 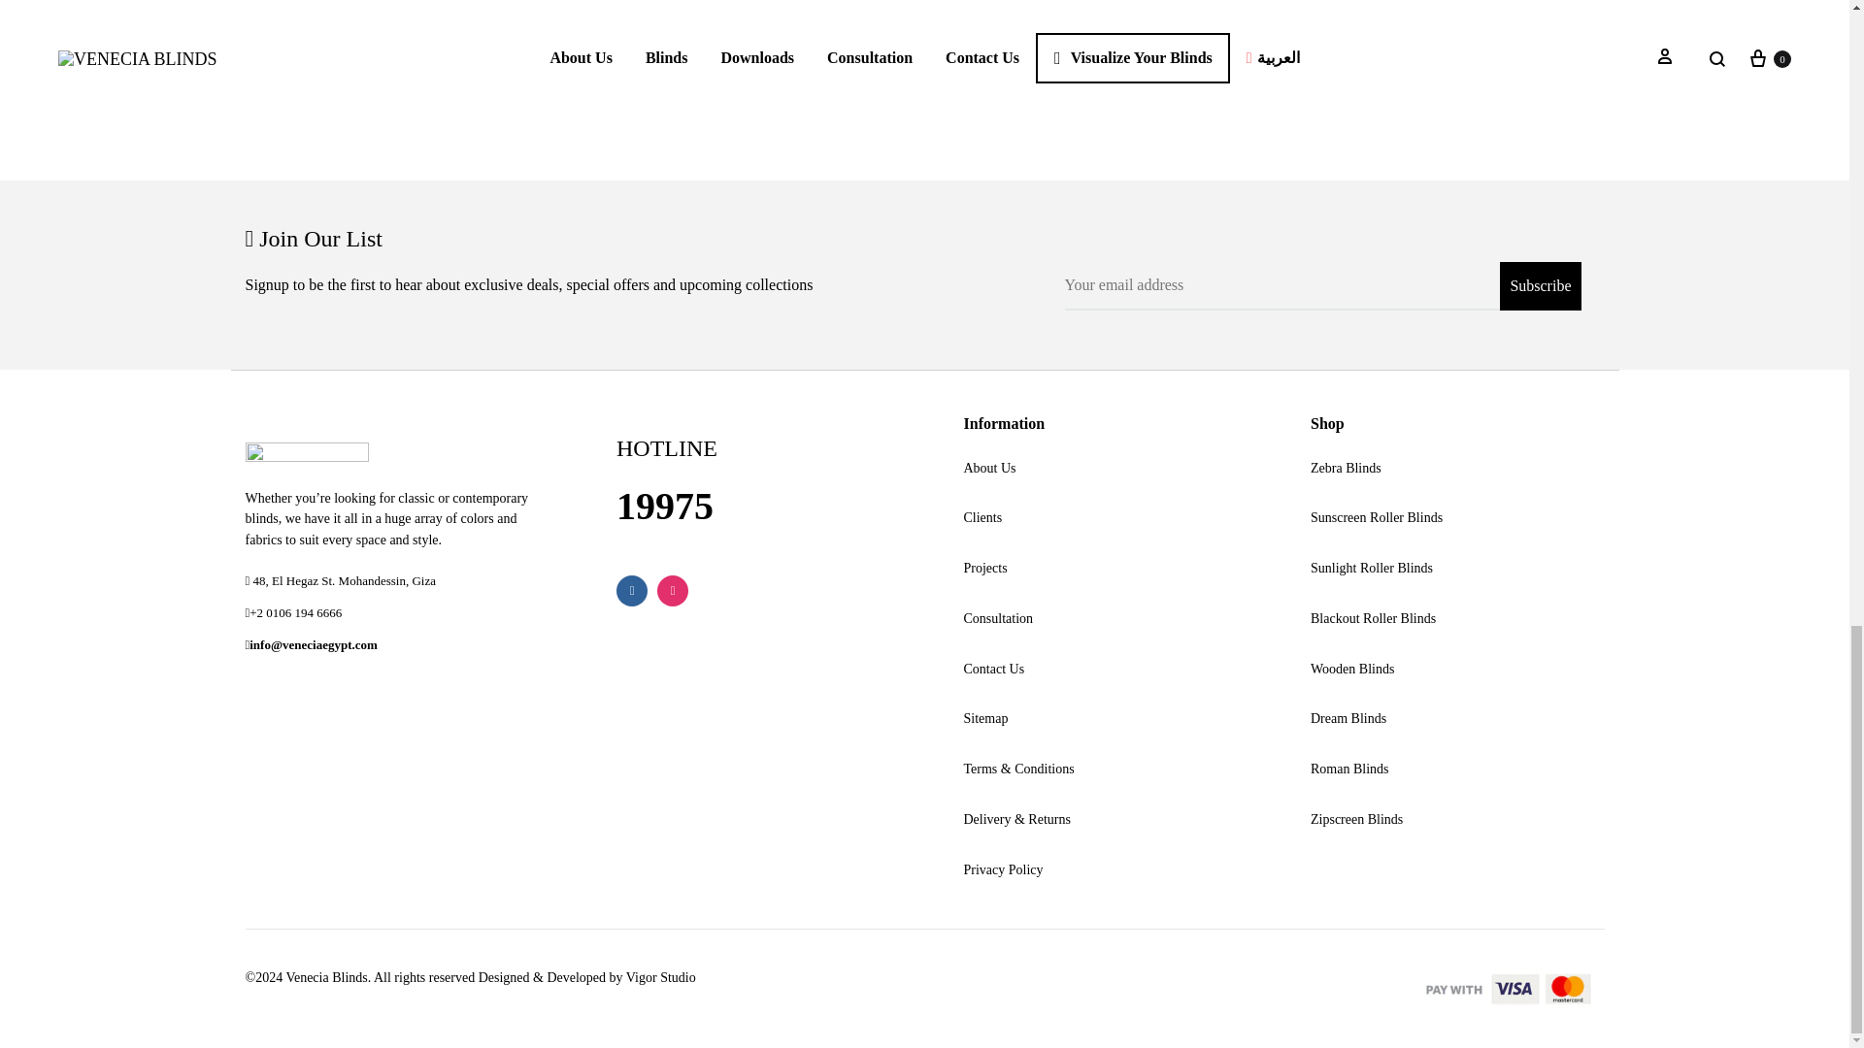 I want to click on Subscribe, so click(x=1540, y=285).